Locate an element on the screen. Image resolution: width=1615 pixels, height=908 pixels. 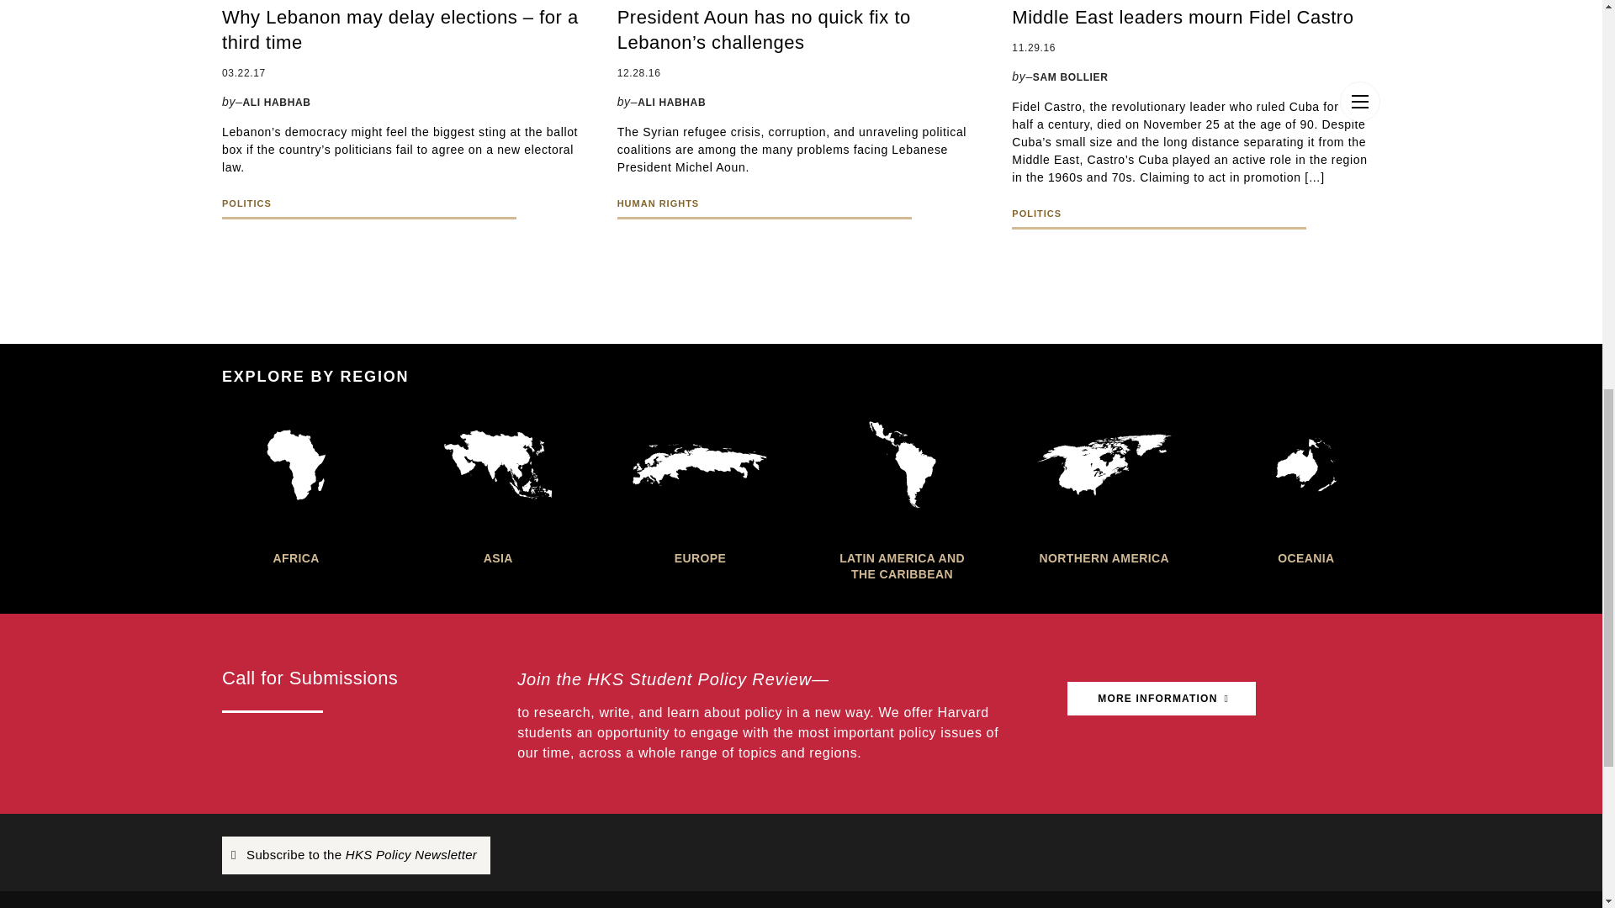
ASIA is located at coordinates (497, 487).